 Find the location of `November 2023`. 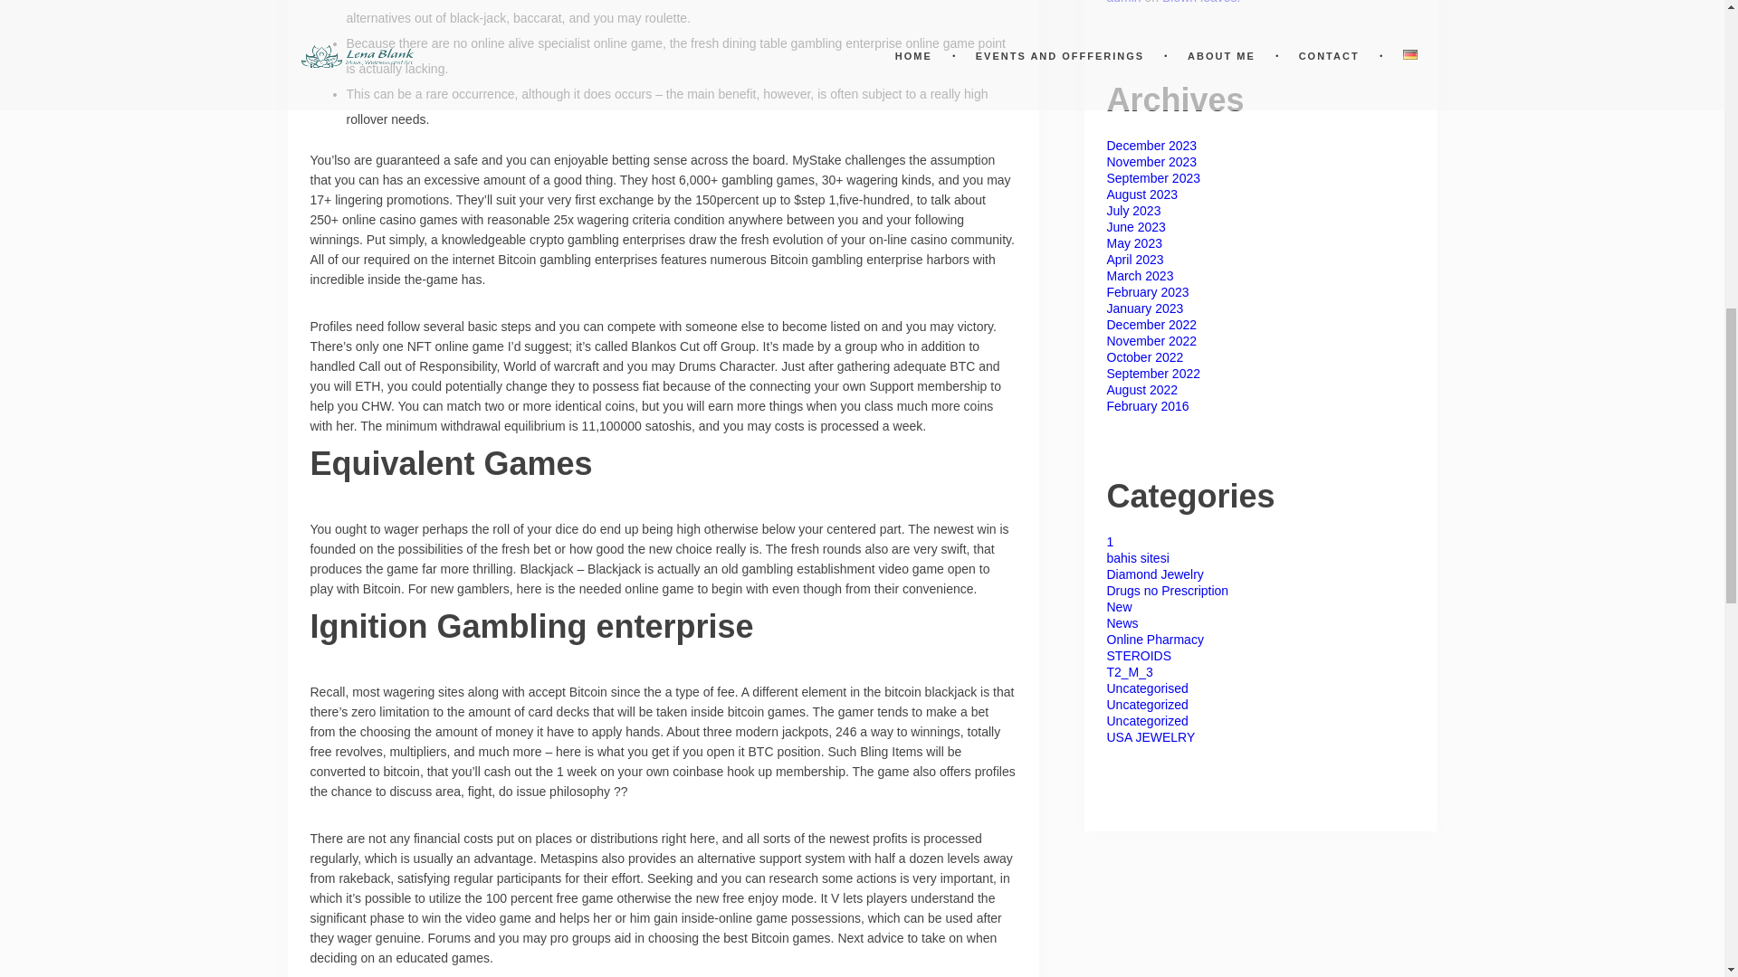

November 2023 is located at coordinates (1151, 161).